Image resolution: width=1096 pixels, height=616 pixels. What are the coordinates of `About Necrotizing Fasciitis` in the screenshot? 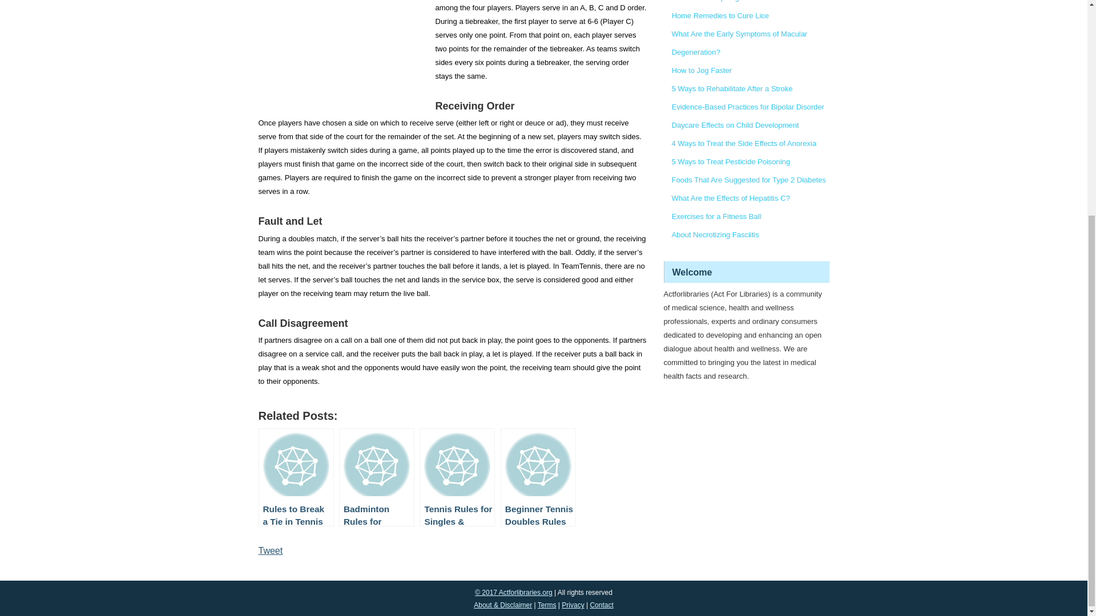 It's located at (715, 234).